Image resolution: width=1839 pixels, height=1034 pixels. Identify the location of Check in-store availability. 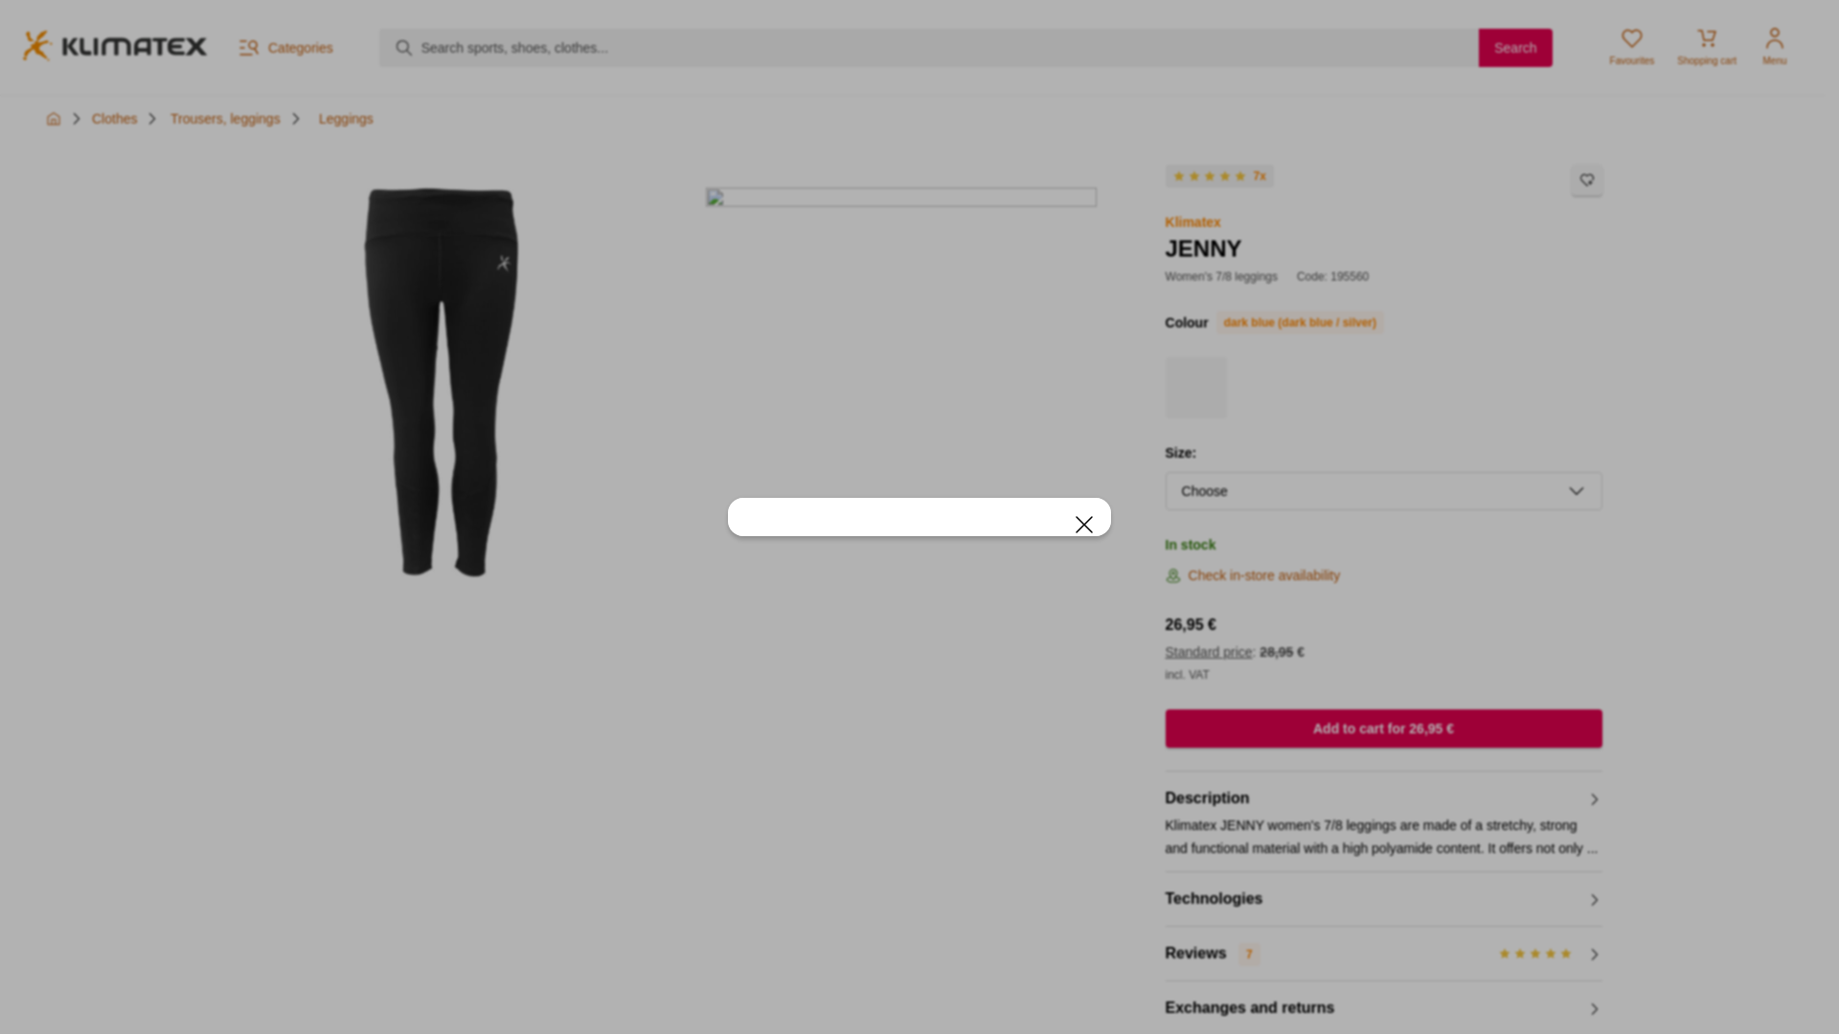
(1264, 574).